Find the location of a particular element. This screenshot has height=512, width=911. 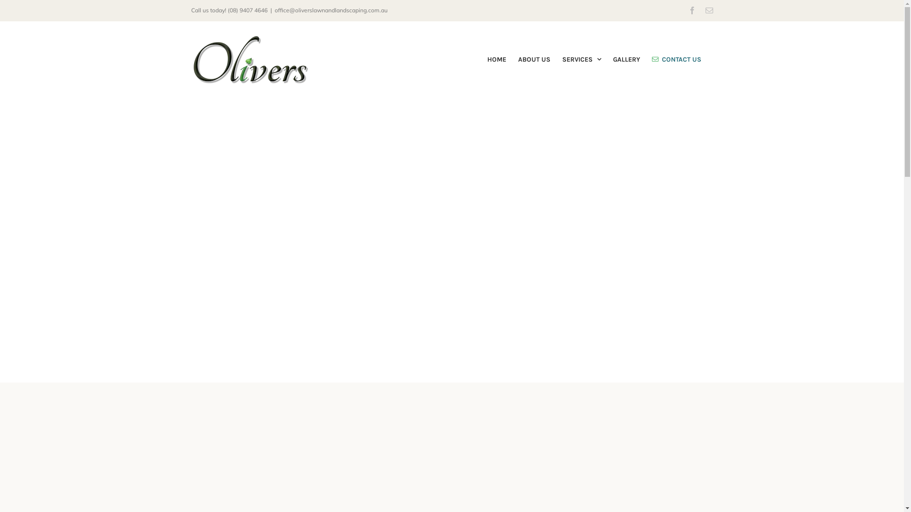

ABOUT US is located at coordinates (534, 60).